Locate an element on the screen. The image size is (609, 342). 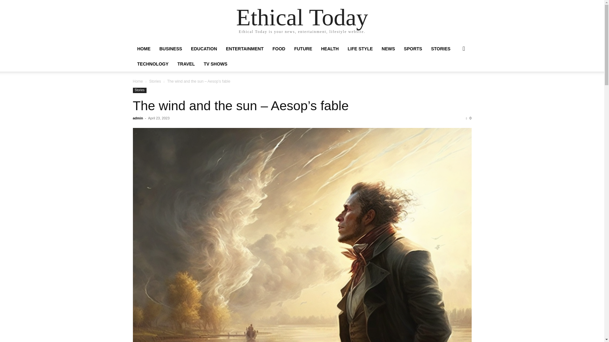
FOOD is located at coordinates (278, 49).